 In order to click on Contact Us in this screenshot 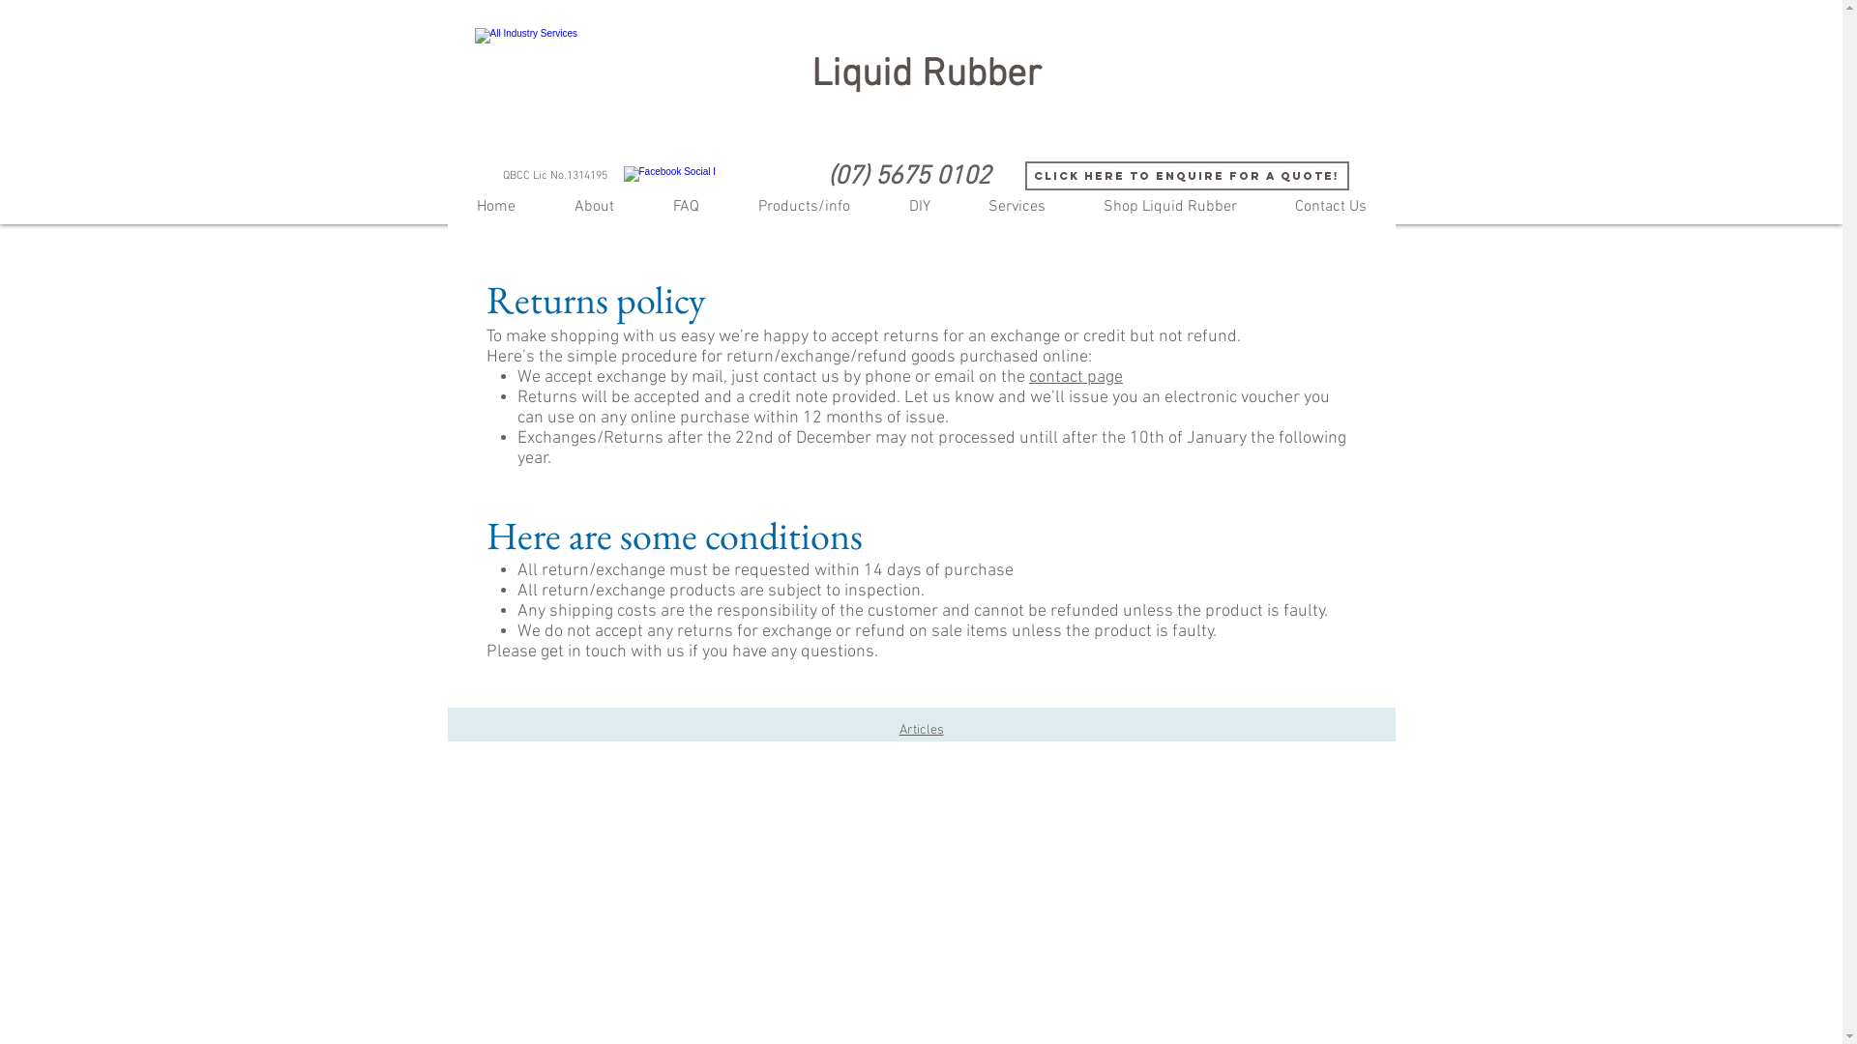, I will do `click(1330, 207)`.